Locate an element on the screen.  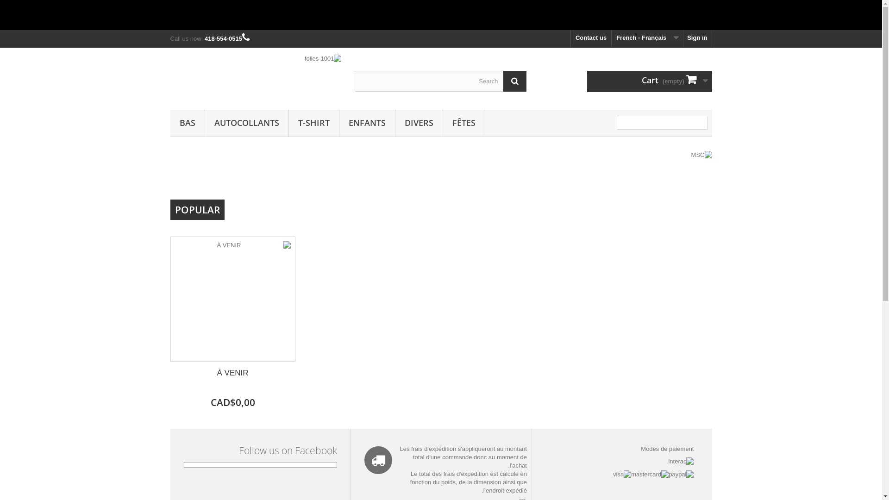
AUTOCOLLANTS is located at coordinates (246, 123).